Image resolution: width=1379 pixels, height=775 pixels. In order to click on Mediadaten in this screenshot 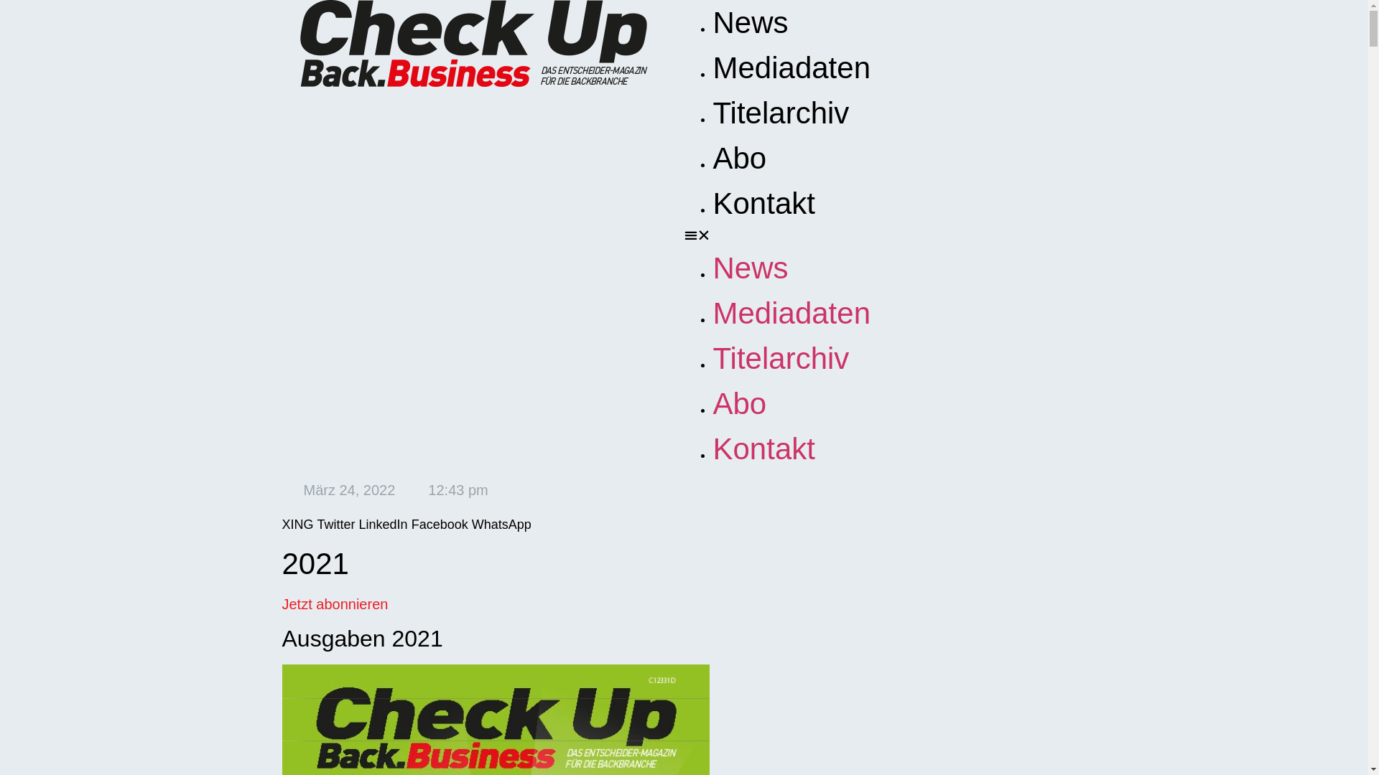, I will do `click(791, 67)`.